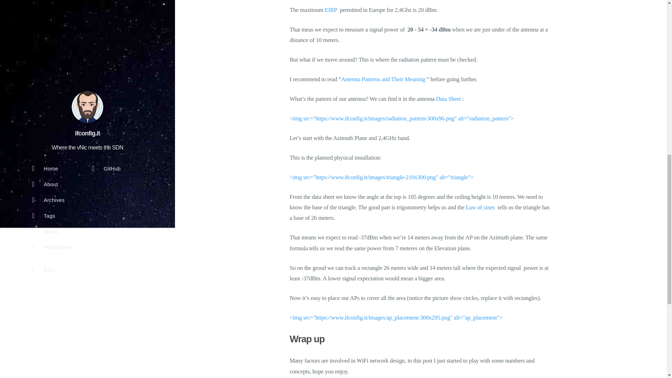 This screenshot has height=378, width=672. What do you see at coordinates (377, 189) in the screenshot?
I see `Share on Twitter` at bounding box center [377, 189].